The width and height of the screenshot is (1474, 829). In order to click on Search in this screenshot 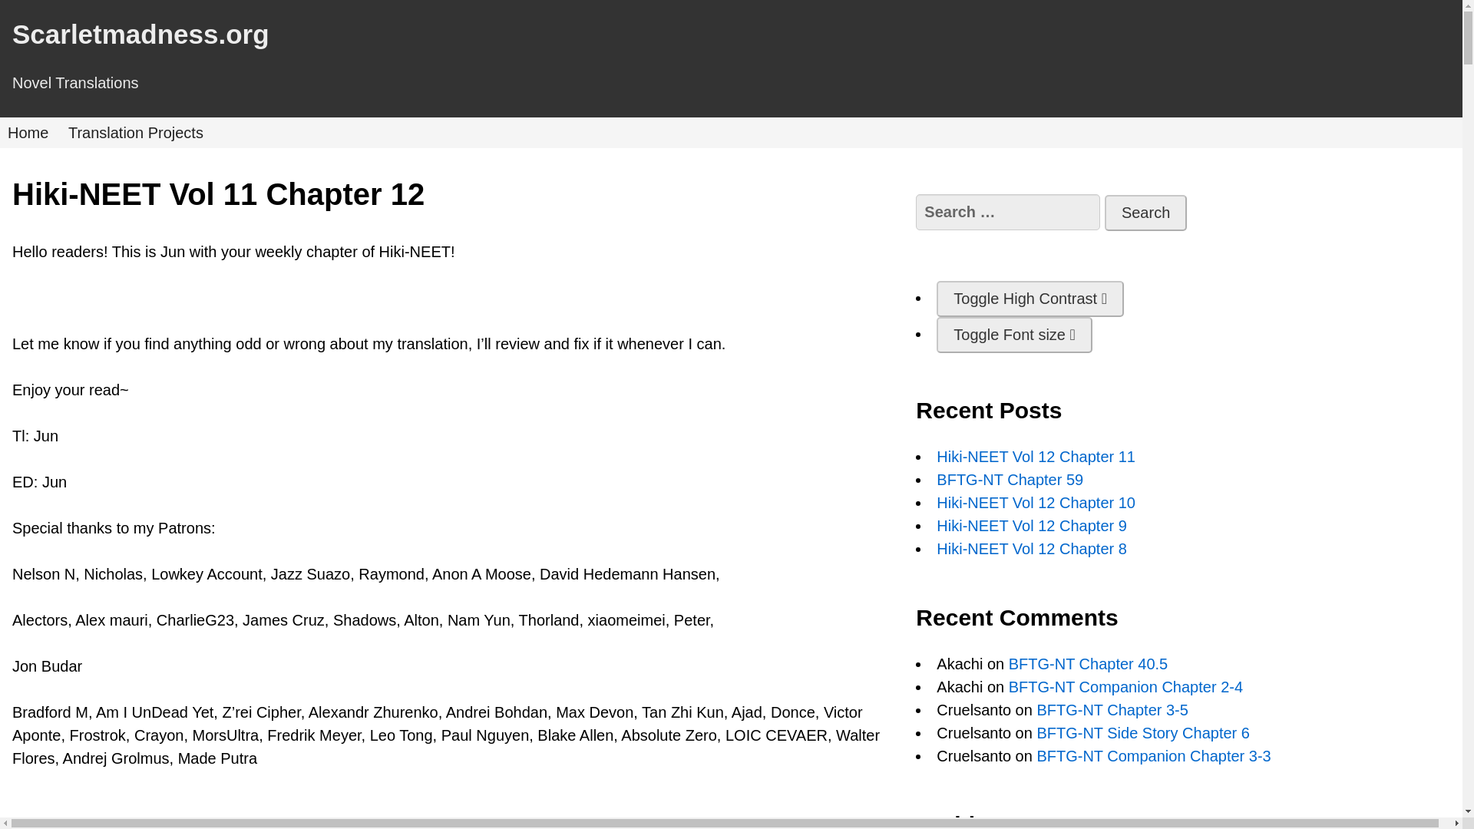, I will do `click(1145, 213)`.